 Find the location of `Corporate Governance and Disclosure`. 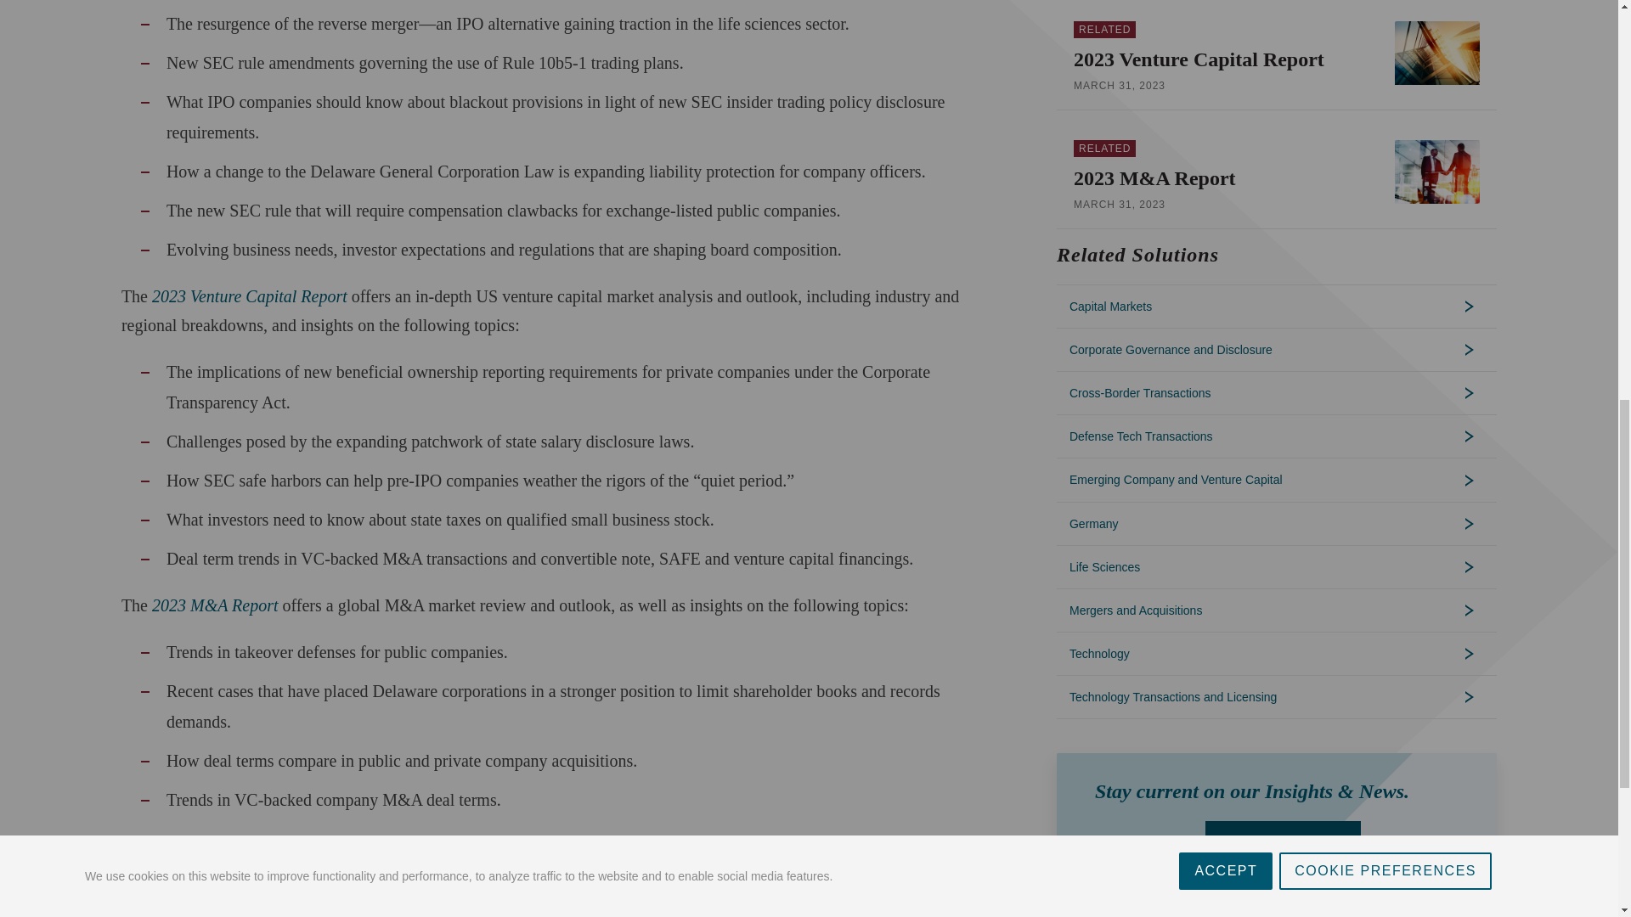

Corporate Governance and Disclosure is located at coordinates (1277, 350).